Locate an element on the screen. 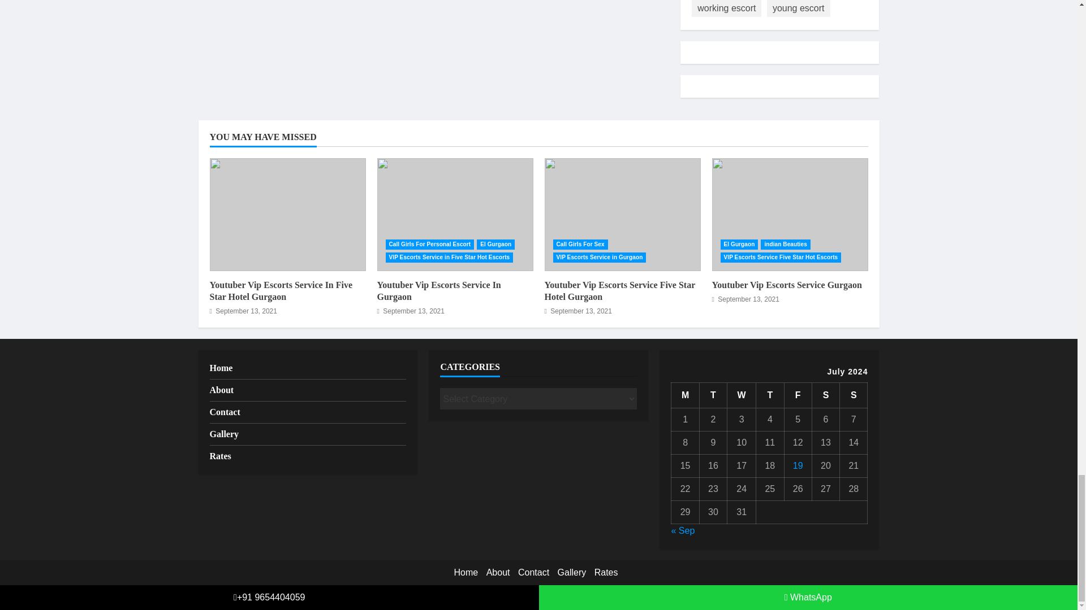  Thursday is located at coordinates (770, 395).